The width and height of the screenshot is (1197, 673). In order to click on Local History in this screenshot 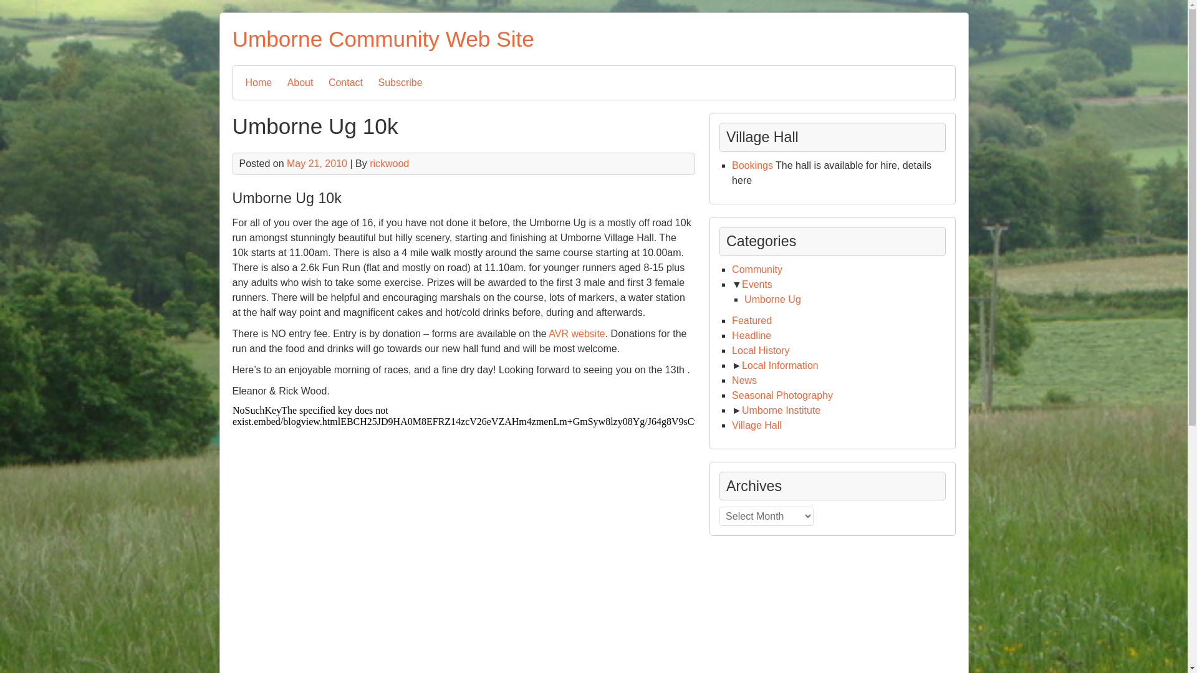, I will do `click(760, 350)`.